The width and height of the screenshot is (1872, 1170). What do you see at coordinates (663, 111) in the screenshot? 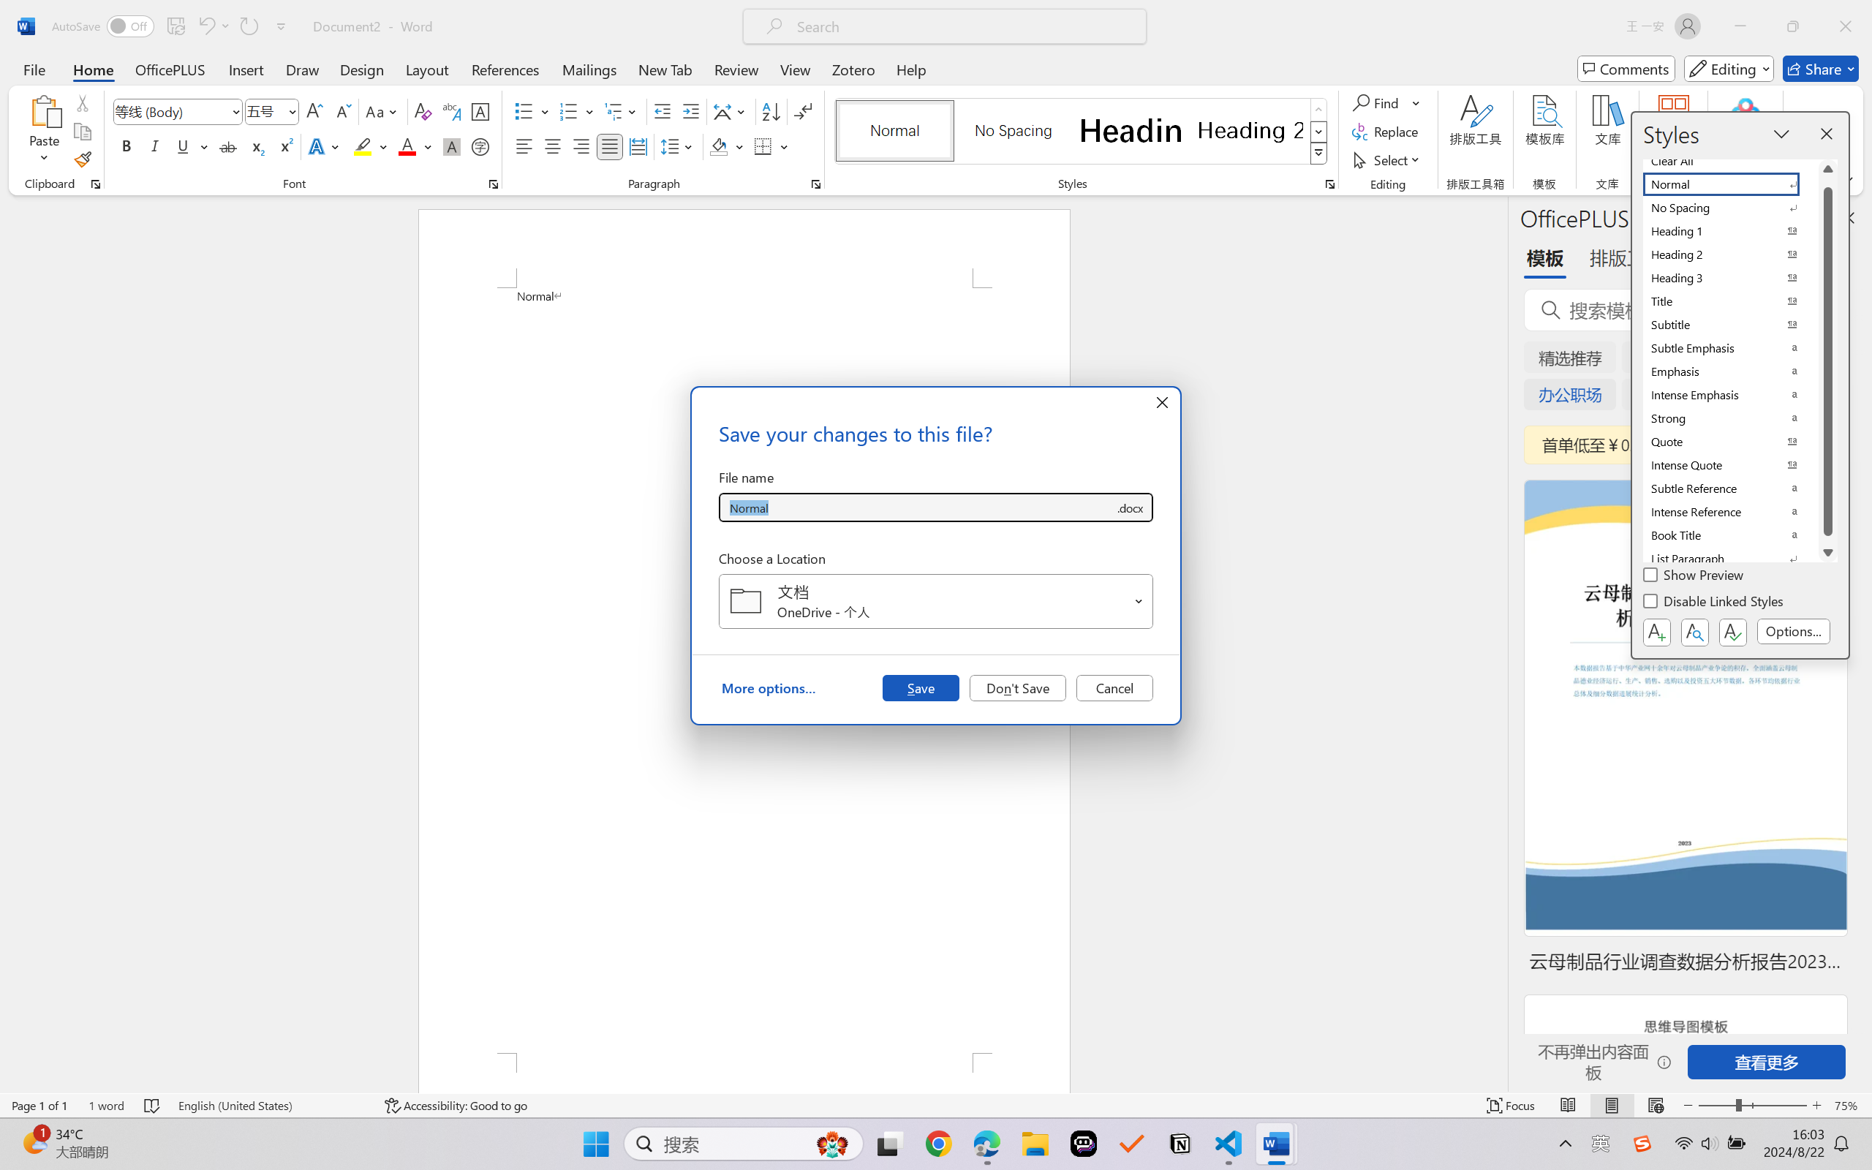
I see `Decrease Indent` at bounding box center [663, 111].